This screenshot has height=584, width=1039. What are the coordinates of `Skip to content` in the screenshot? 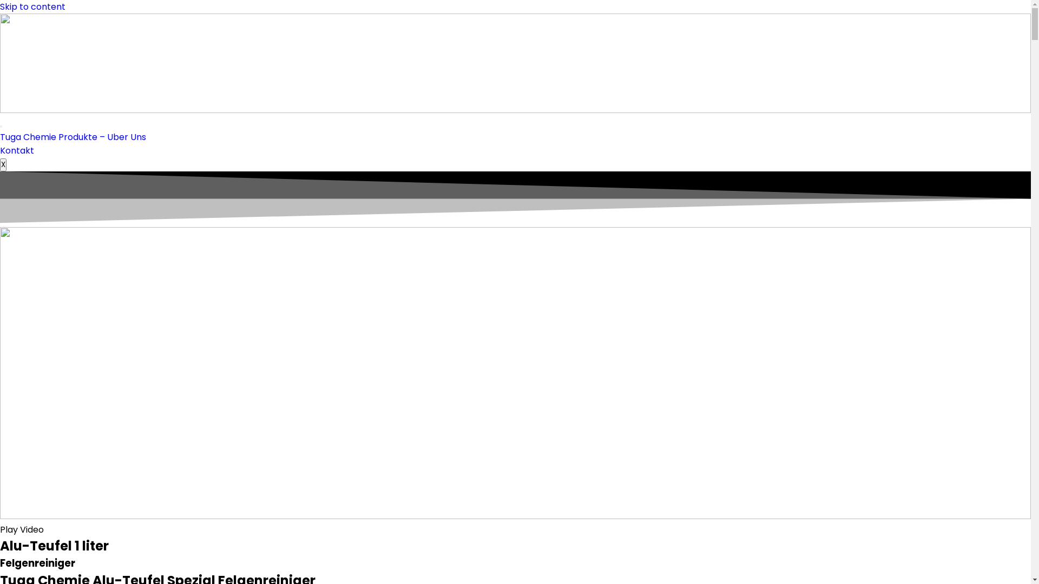 It's located at (32, 6).